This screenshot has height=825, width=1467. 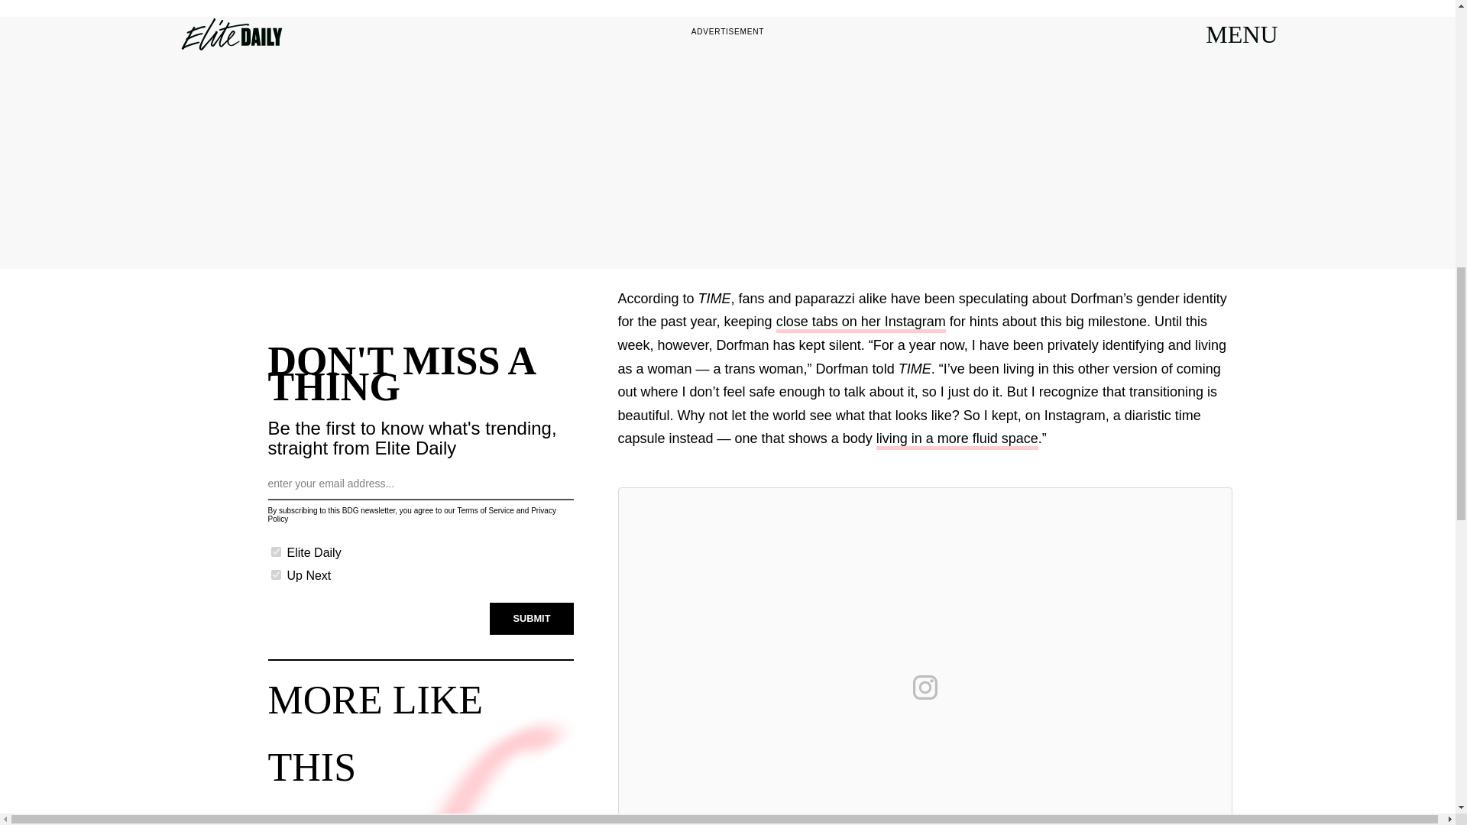 What do you see at coordinates (860, 324) in the screenshot?
I see `close tabs on her Instagram` at bounding box center [860, 324].